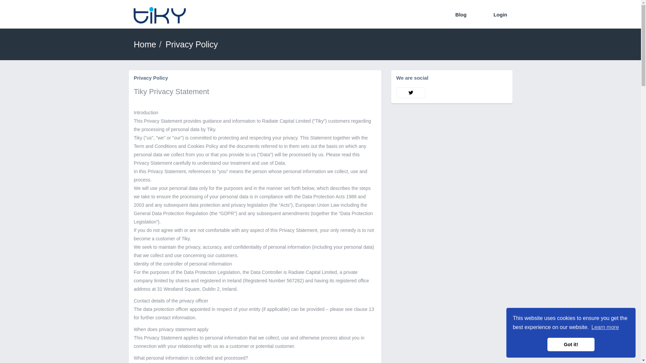 The image size is (646, 363). Describe the element at coordinates (571, 345) in the screenshot. I see `Got it!` at that location.